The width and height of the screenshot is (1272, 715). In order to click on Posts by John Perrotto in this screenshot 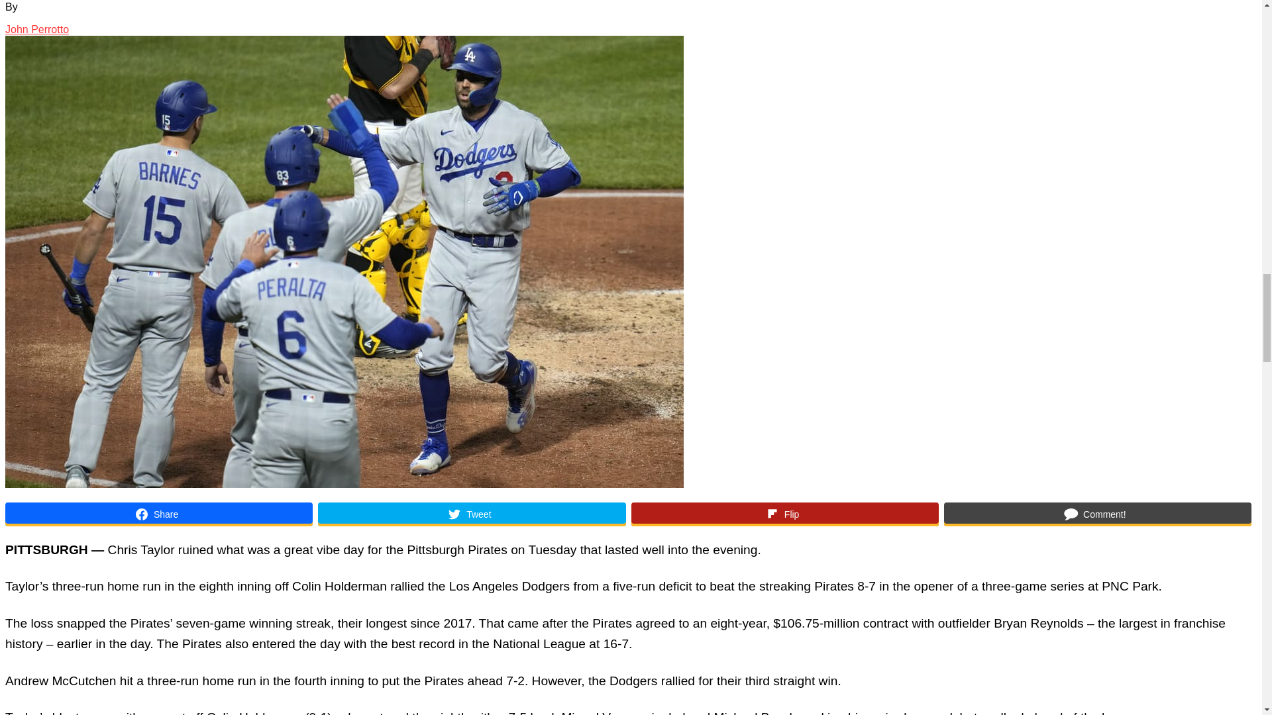, I will do `click(36, 29)`.